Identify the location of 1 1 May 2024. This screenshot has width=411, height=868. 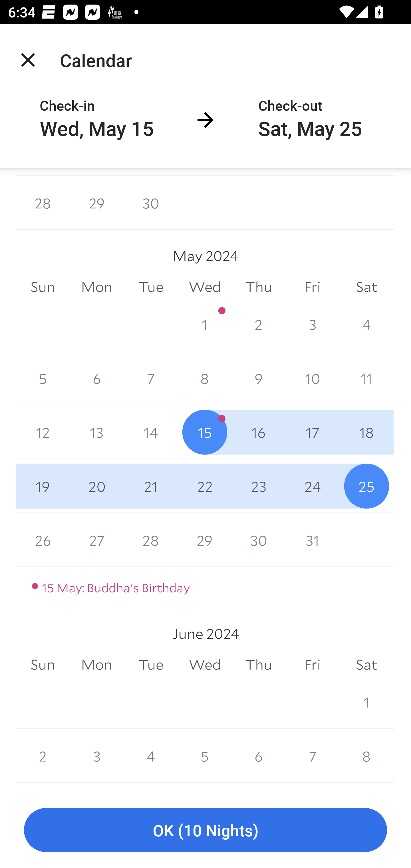
(205, 324).